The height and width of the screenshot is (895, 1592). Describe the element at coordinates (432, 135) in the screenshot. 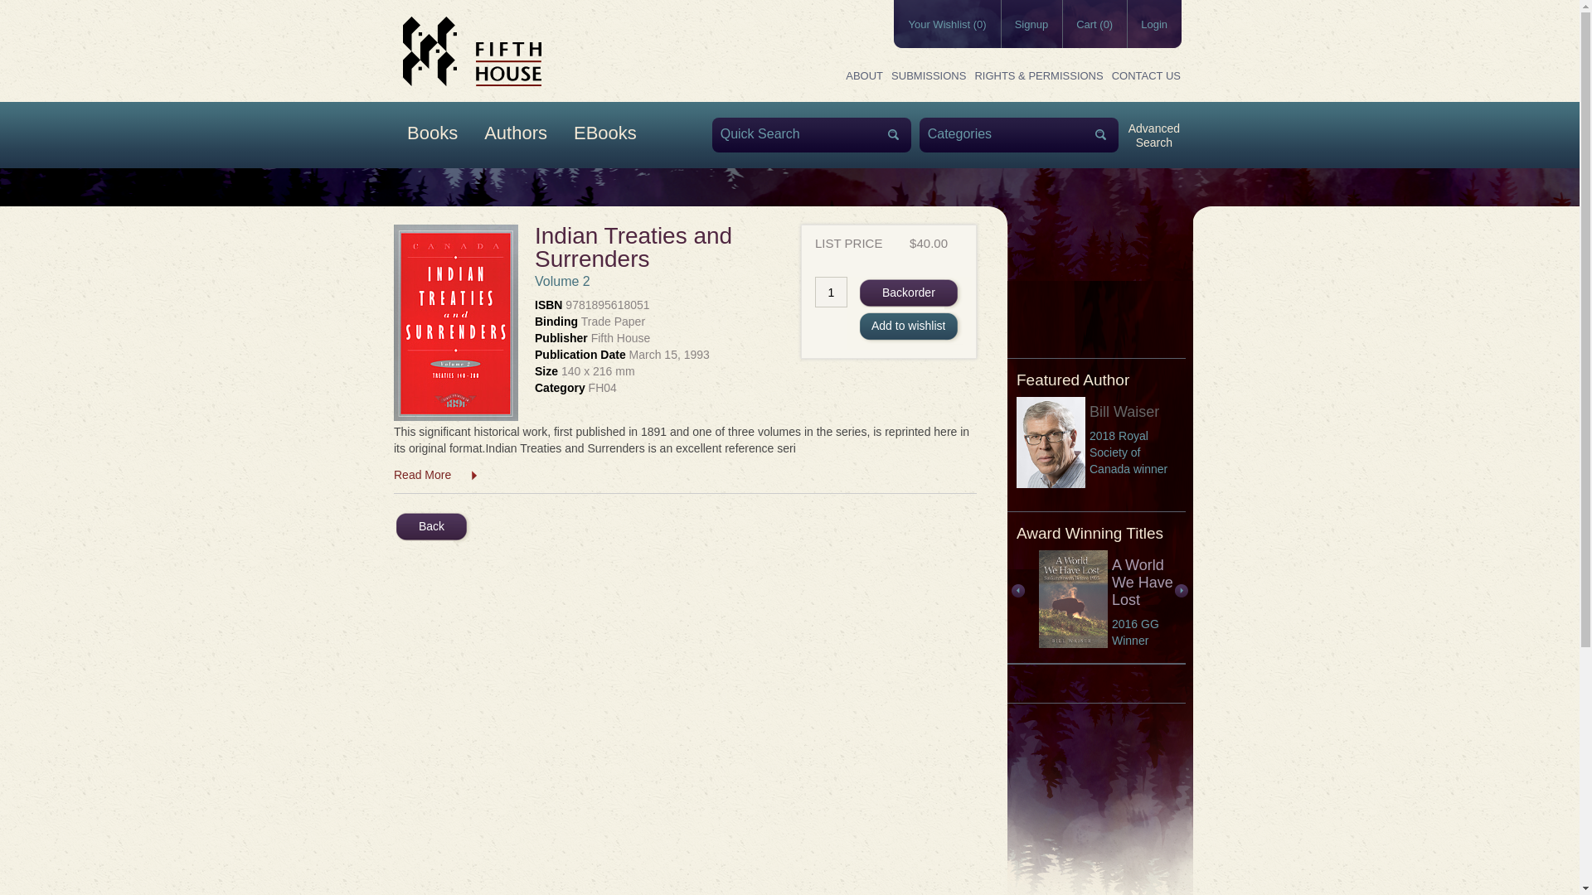

I see `Your Wishlist` at that location.